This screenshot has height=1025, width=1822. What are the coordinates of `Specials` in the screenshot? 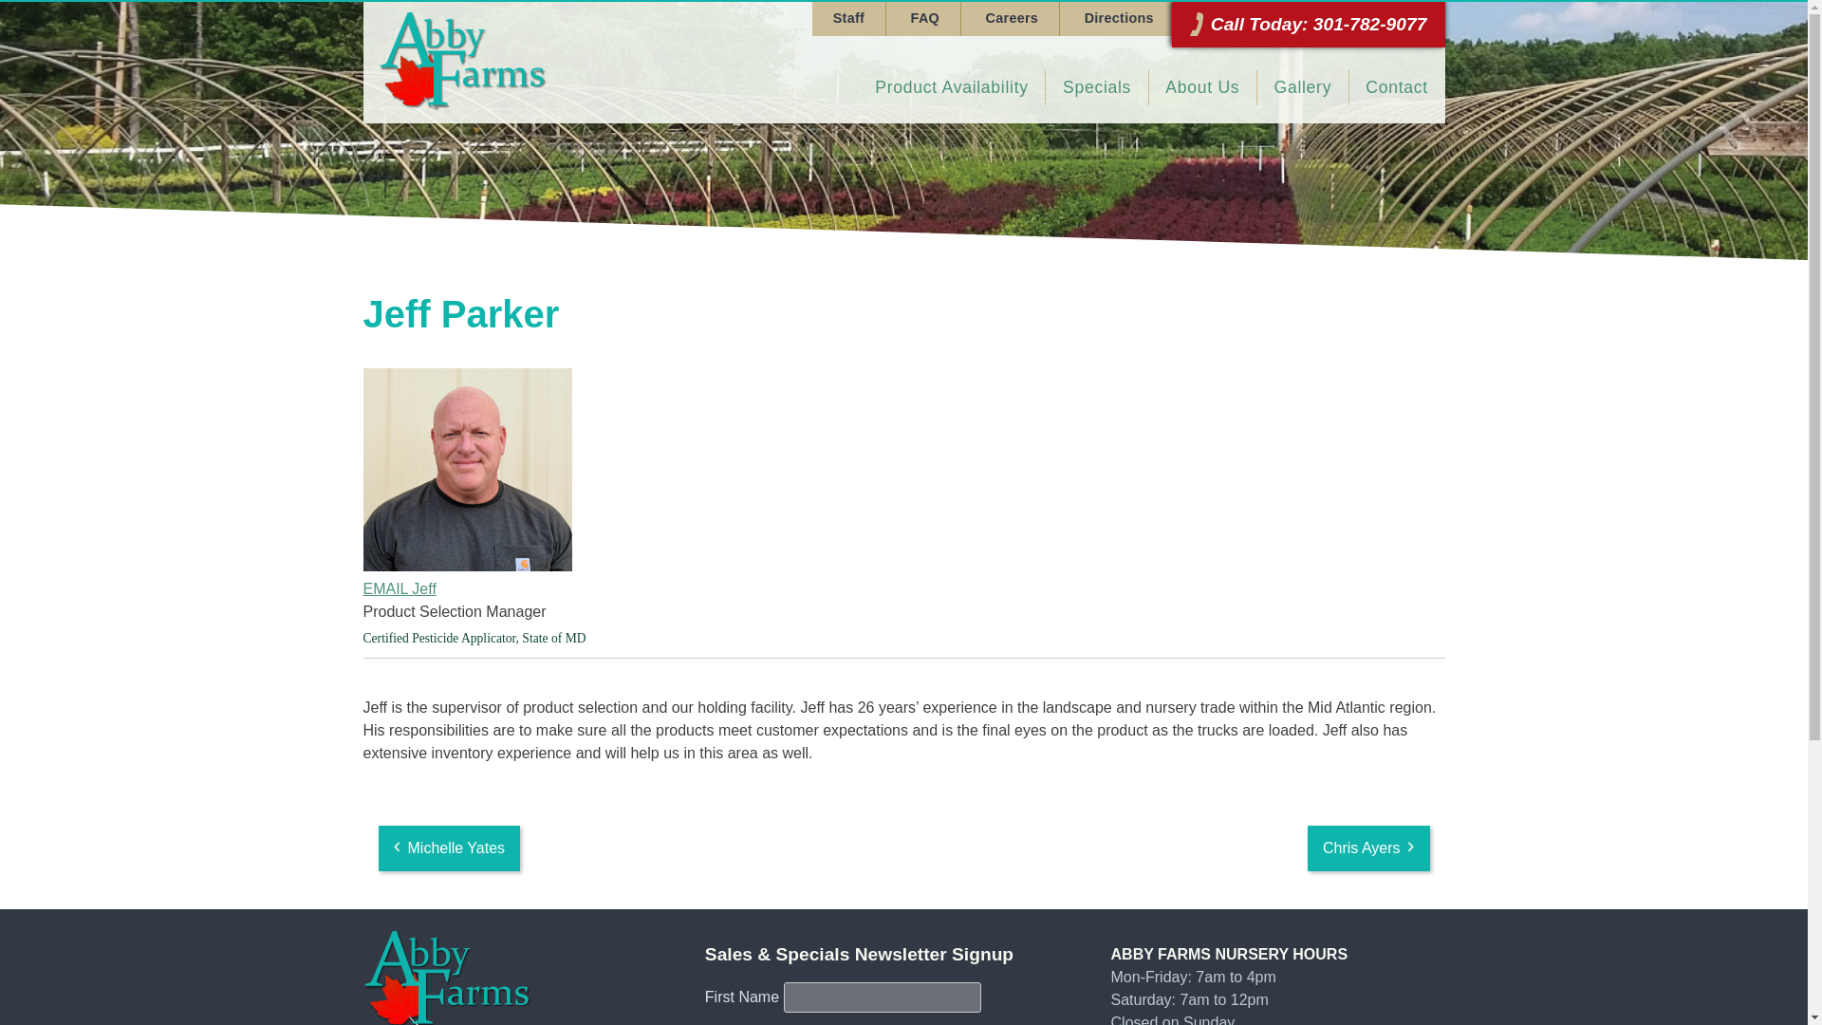 It's located at (1097, 87).